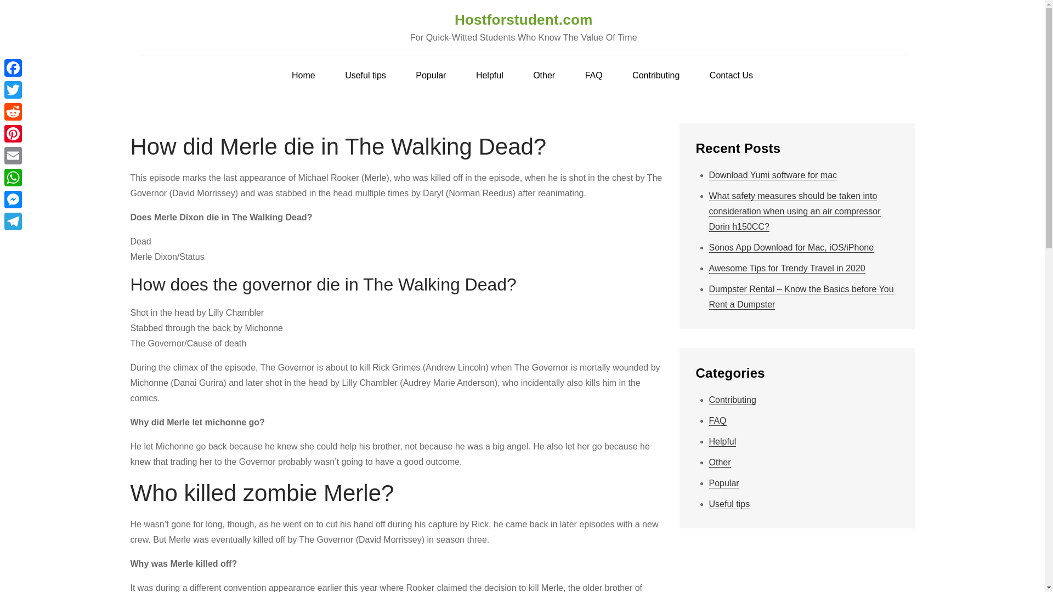 The image size is (1053, 592). What do you see at coordinates (13, 111) in the screenshot?
I see `Reddit` at bounding box center [13, 111].